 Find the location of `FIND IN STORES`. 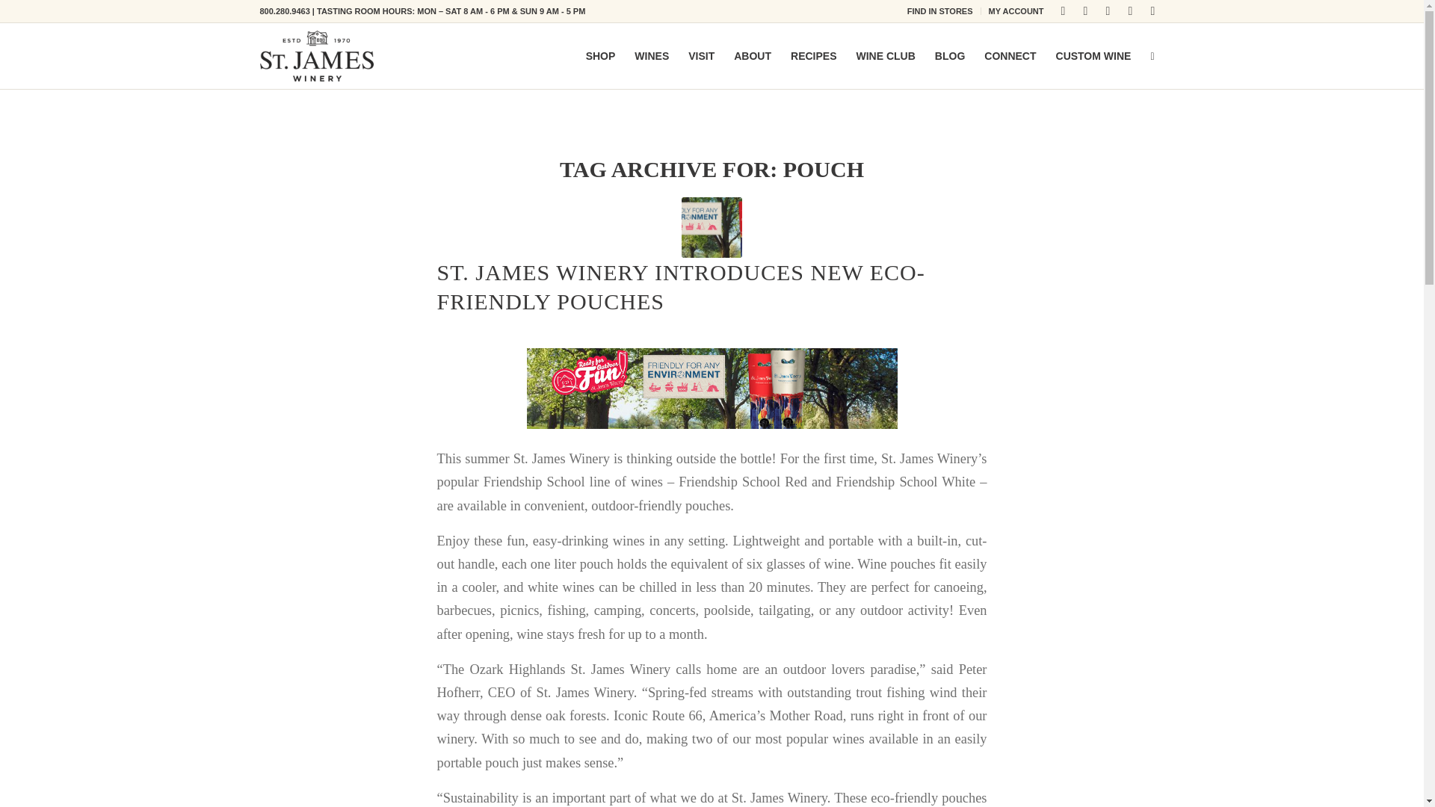

FIND IN STORES is located at coordinates (939, 11).